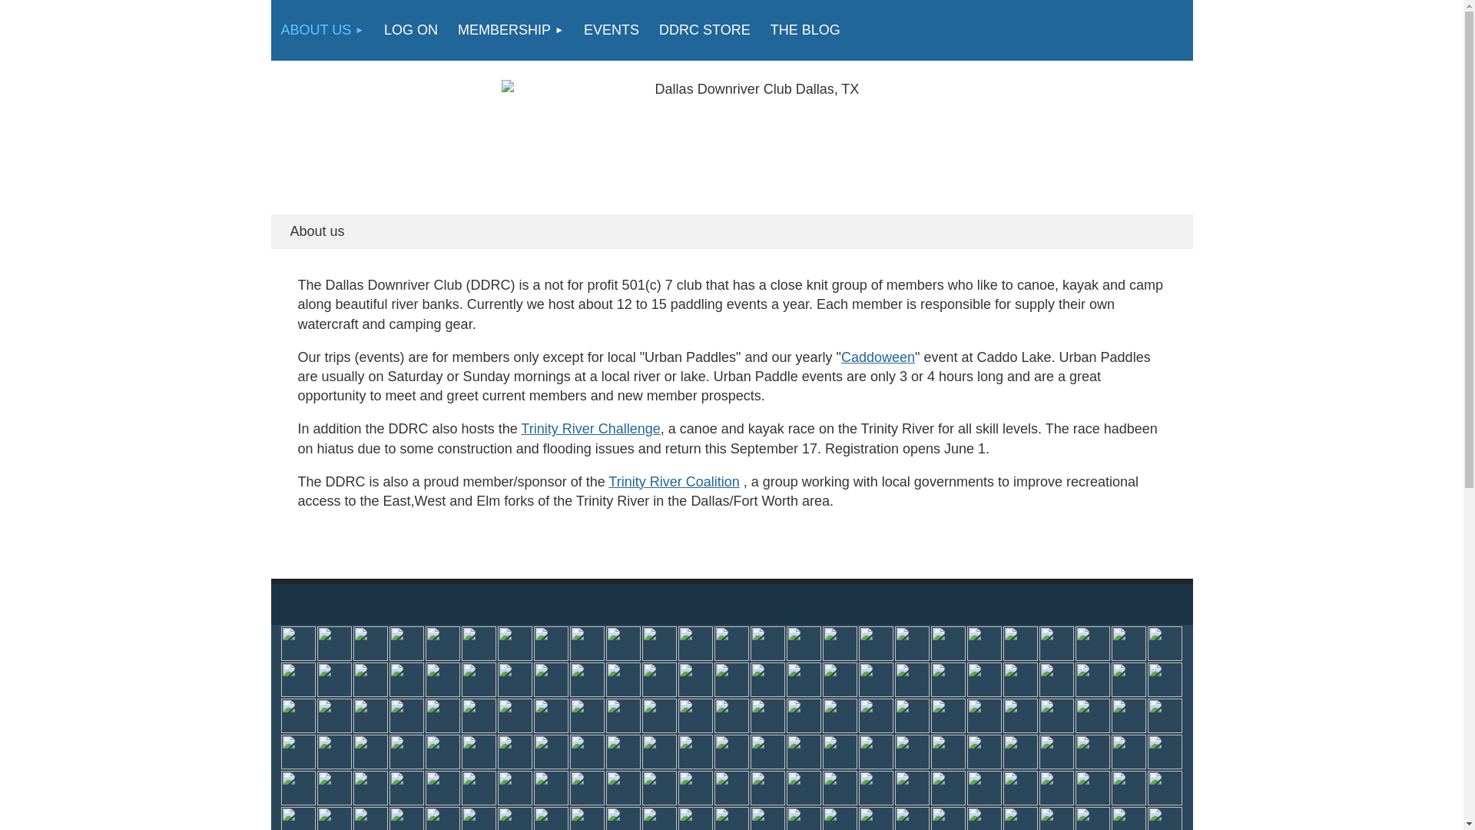  Describe the element at coordinates (322, 30) in the screenshot. I see `ABOUT US` at that location.